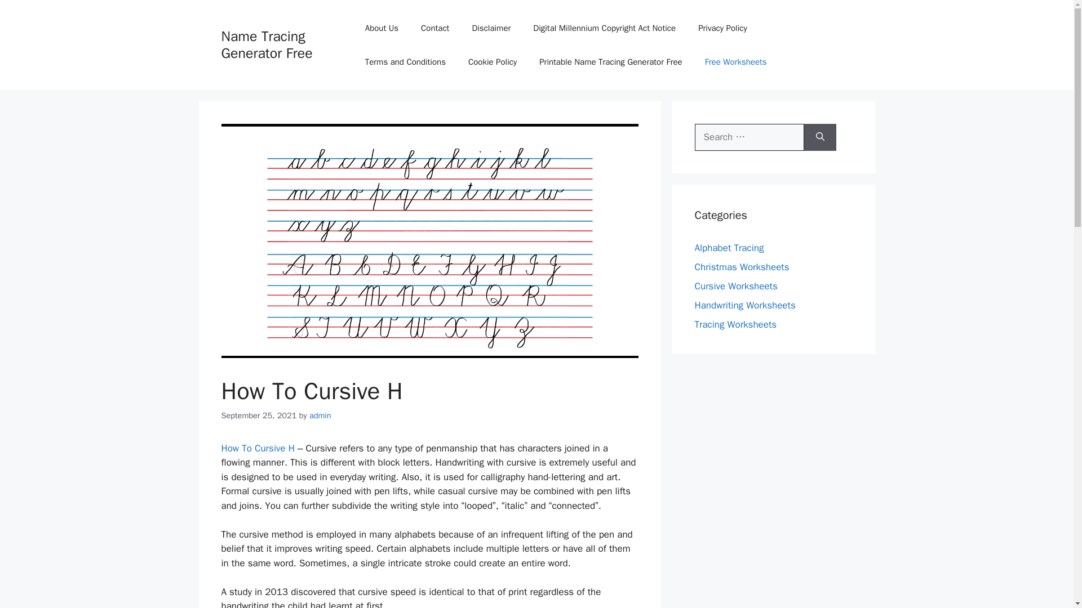  What do you see at coordinates (266, 44) in the screenshot?
I see `Name Tracing Generator Free` at bounding box center [266, 44].